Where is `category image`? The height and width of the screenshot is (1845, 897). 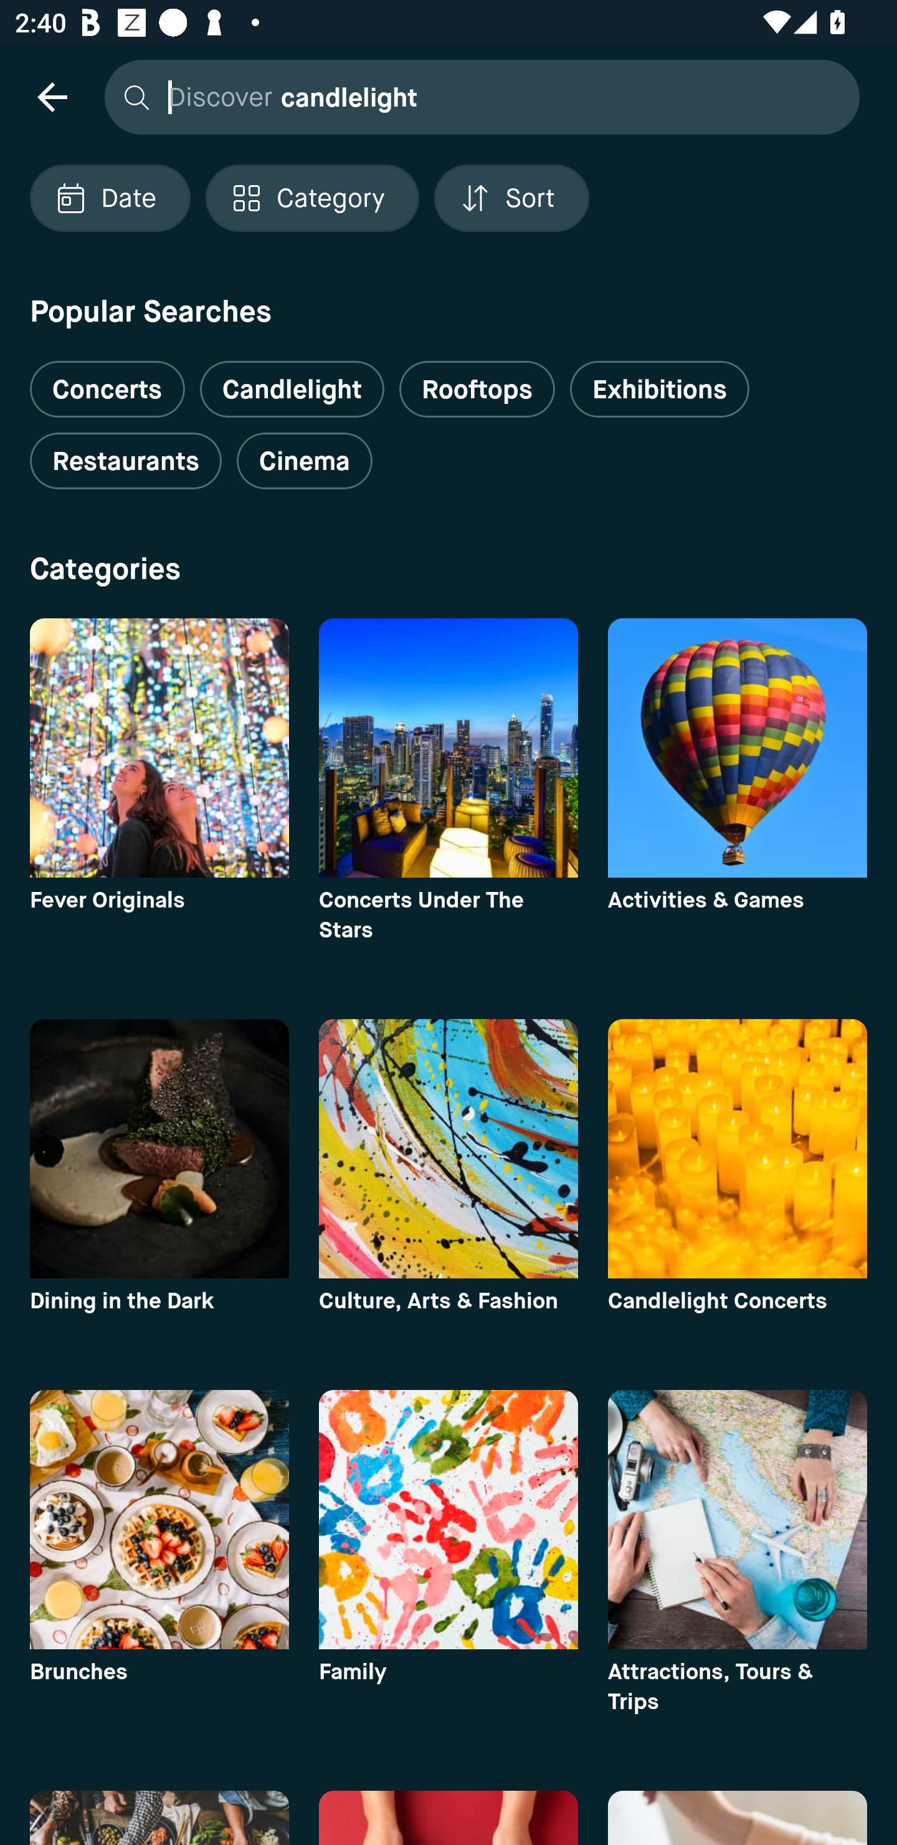 category image is located at coordinates (448, 748).